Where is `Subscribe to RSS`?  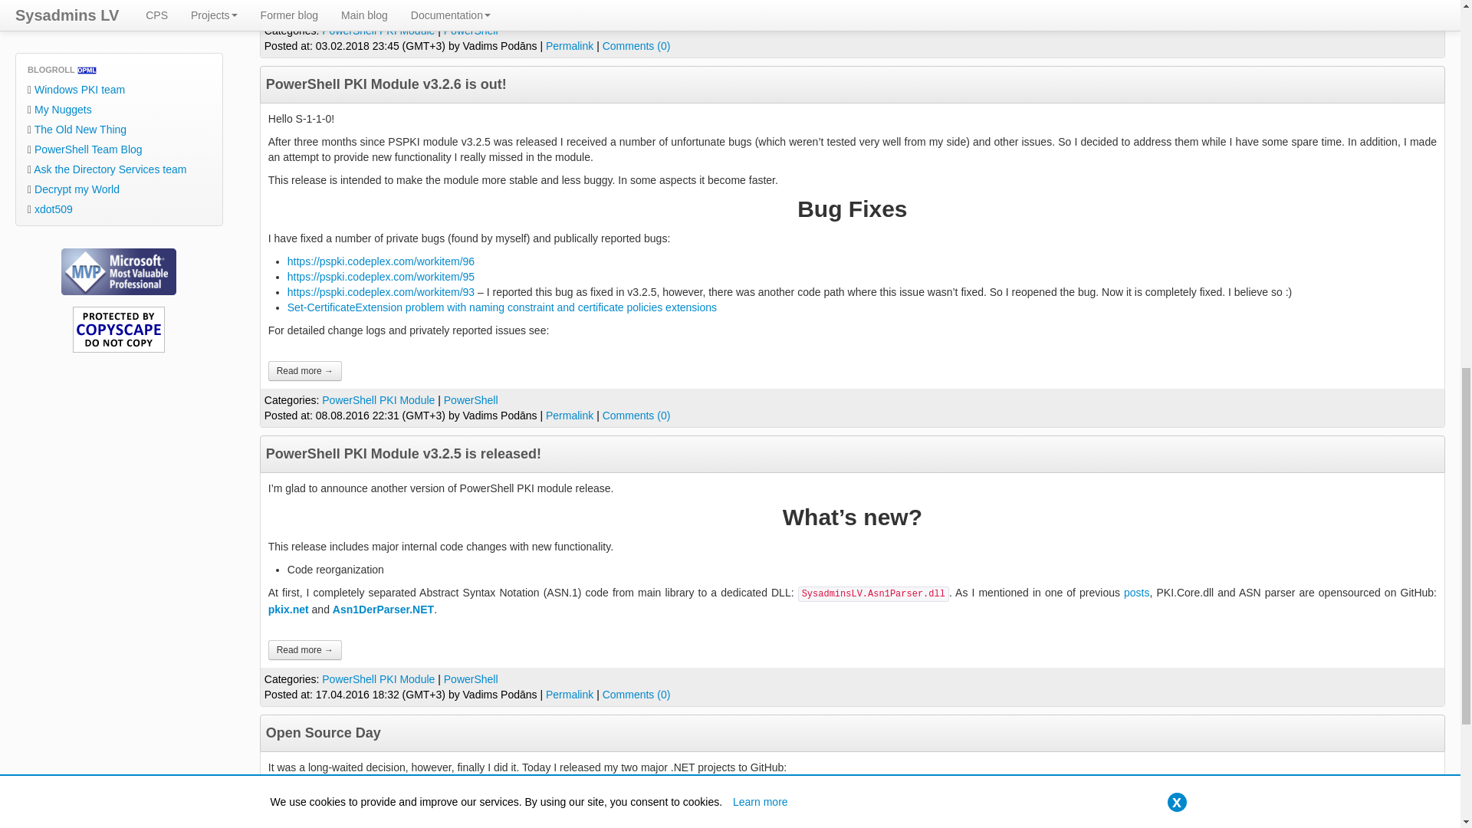 Subscribe to RSS is located at coordinates (119, 8).